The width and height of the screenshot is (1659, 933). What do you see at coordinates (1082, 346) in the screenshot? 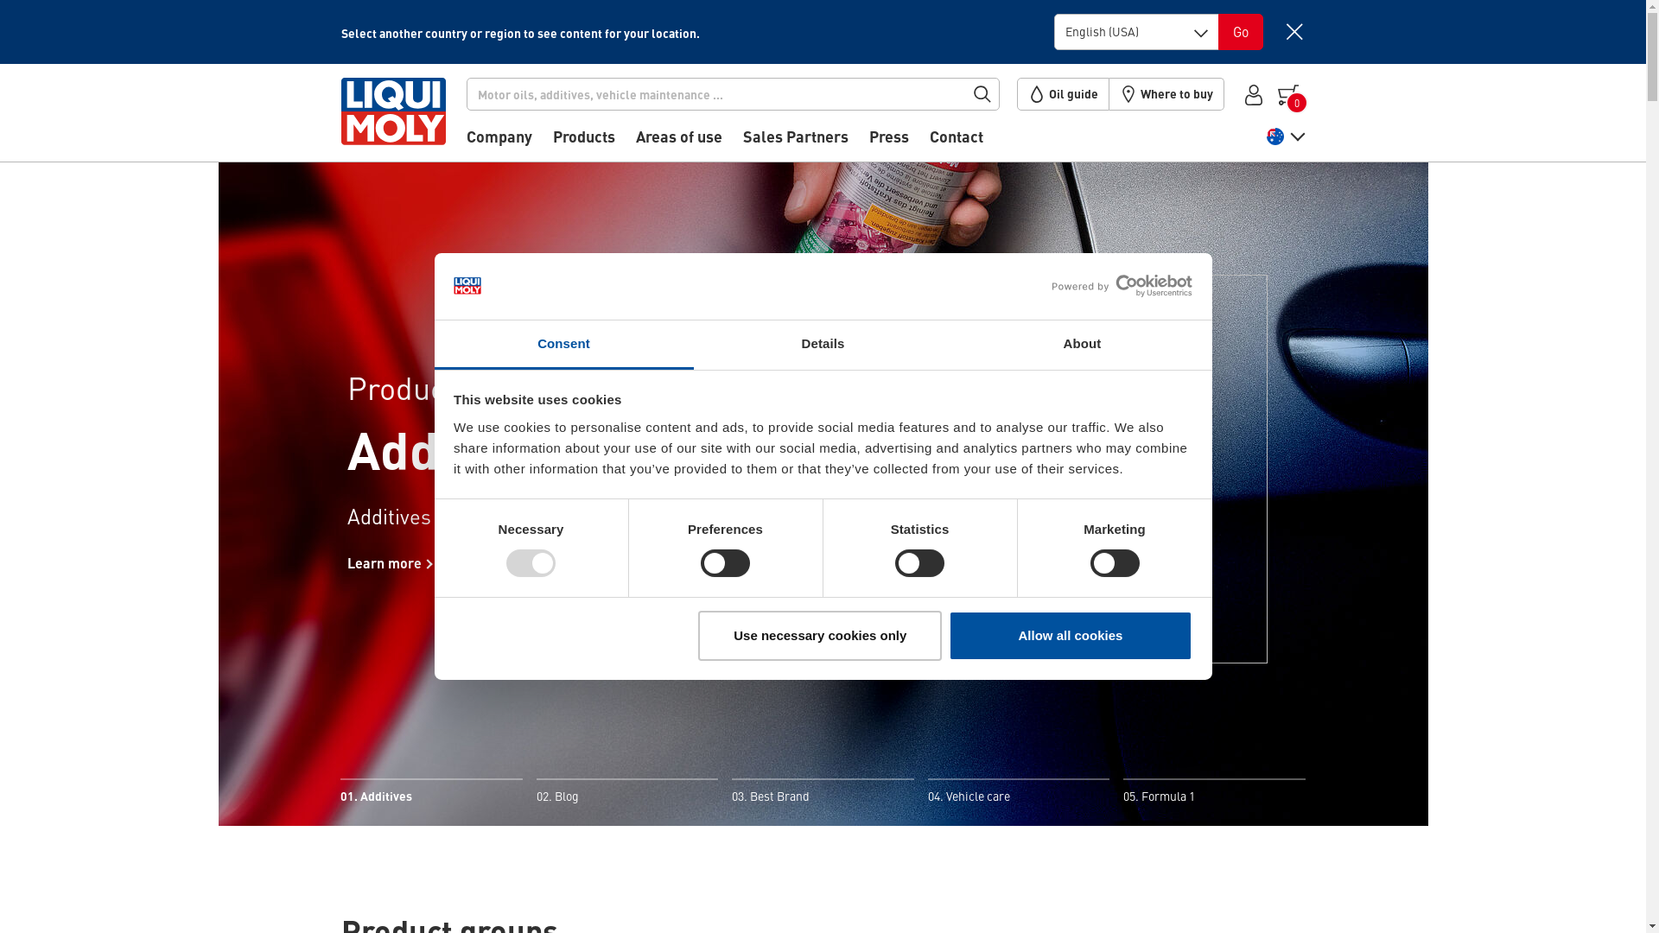
I see `About` at bounding box center [1082, 346].